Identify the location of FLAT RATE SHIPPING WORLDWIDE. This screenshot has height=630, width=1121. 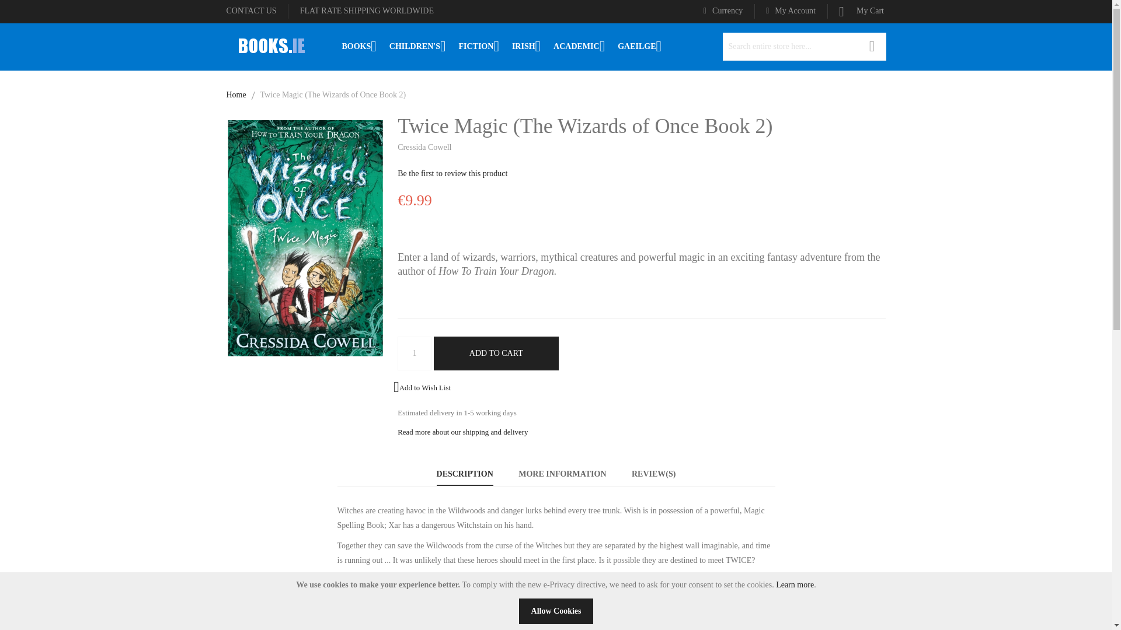
(367, 10).